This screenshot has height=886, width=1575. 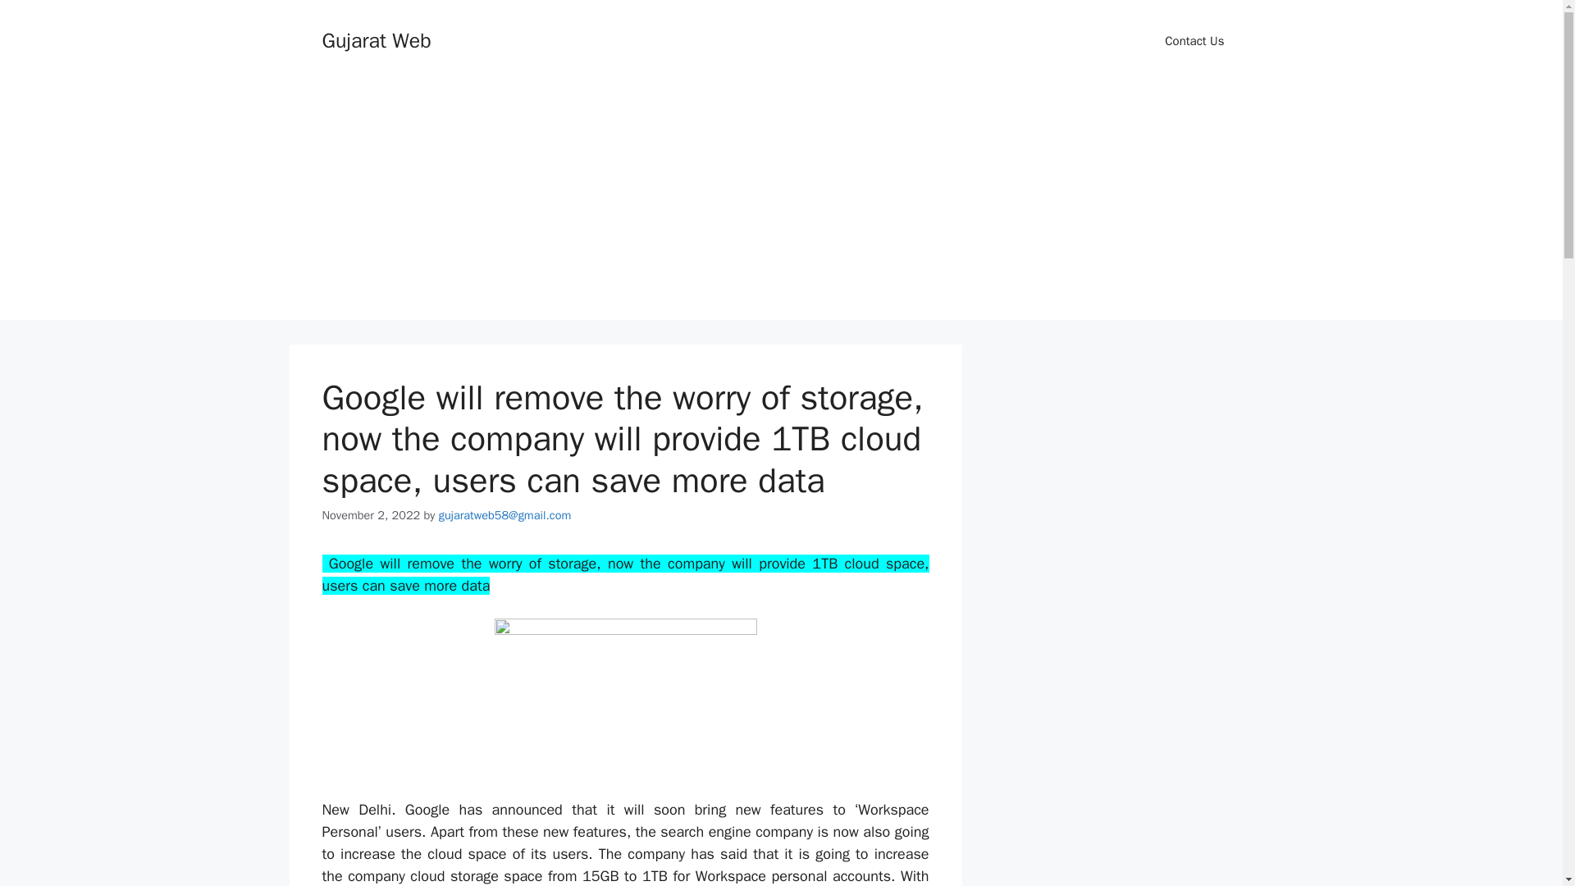 I want to click on Contact Us, so click(x=1194, y=41).